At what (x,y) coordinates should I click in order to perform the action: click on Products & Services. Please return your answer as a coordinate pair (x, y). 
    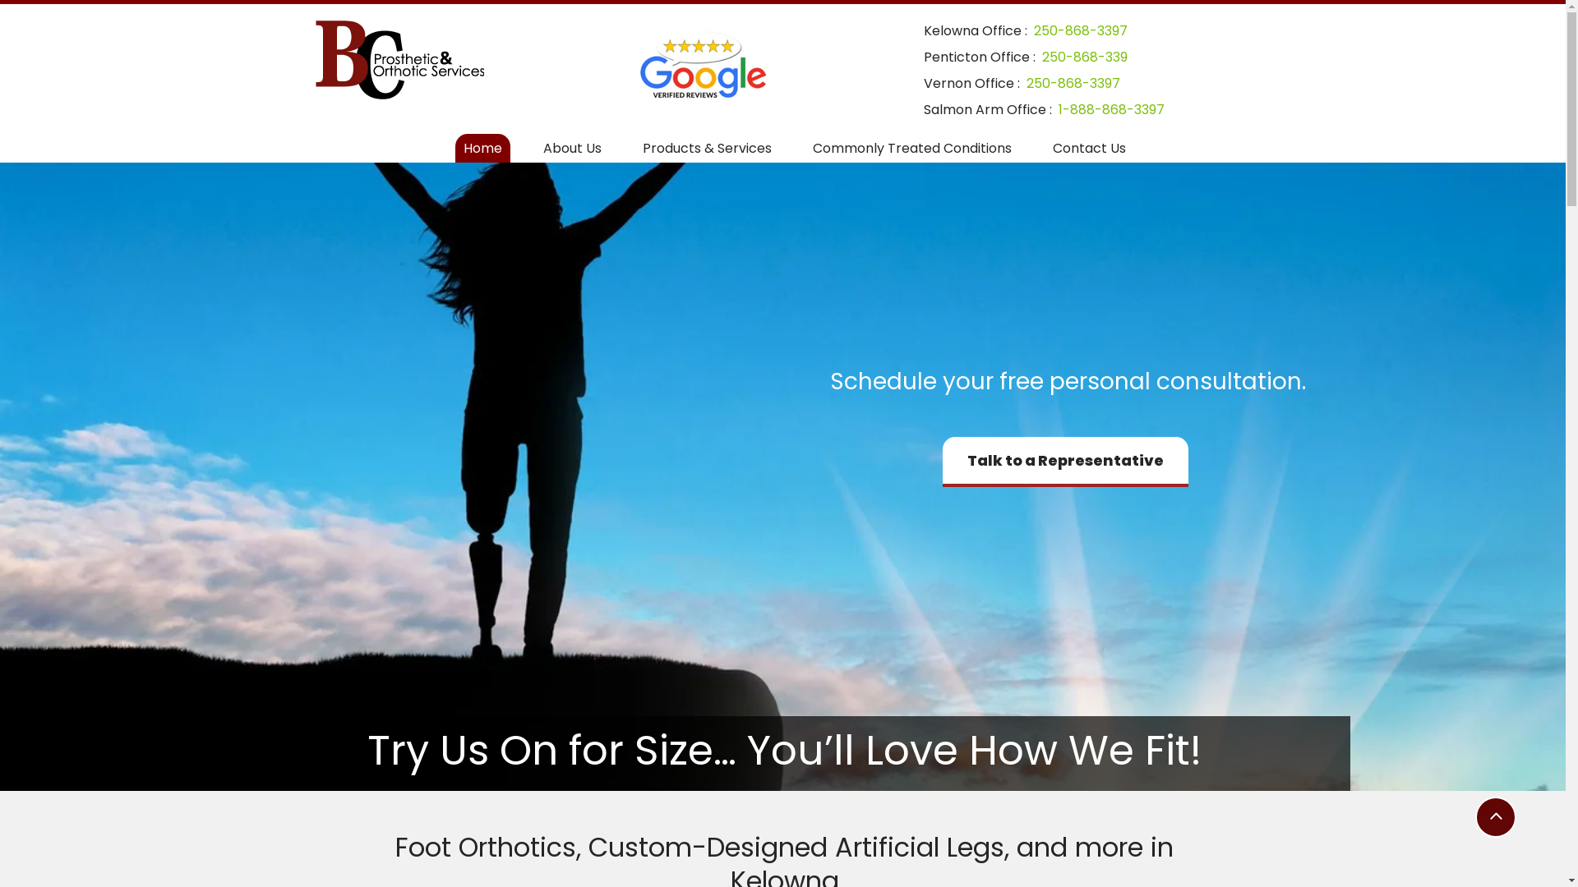
    Looking at the image, I should click on (707, 148).